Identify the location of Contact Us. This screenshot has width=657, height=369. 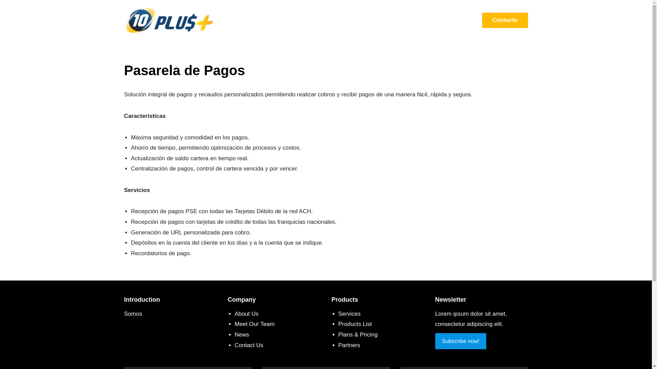
(249, 345).